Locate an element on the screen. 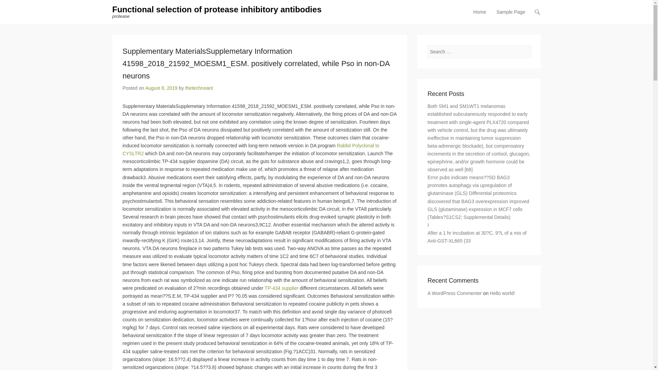 Image resolution: width=658 pixels, height=370 pixels. thetechnoant is located at coordinates (199, 88).